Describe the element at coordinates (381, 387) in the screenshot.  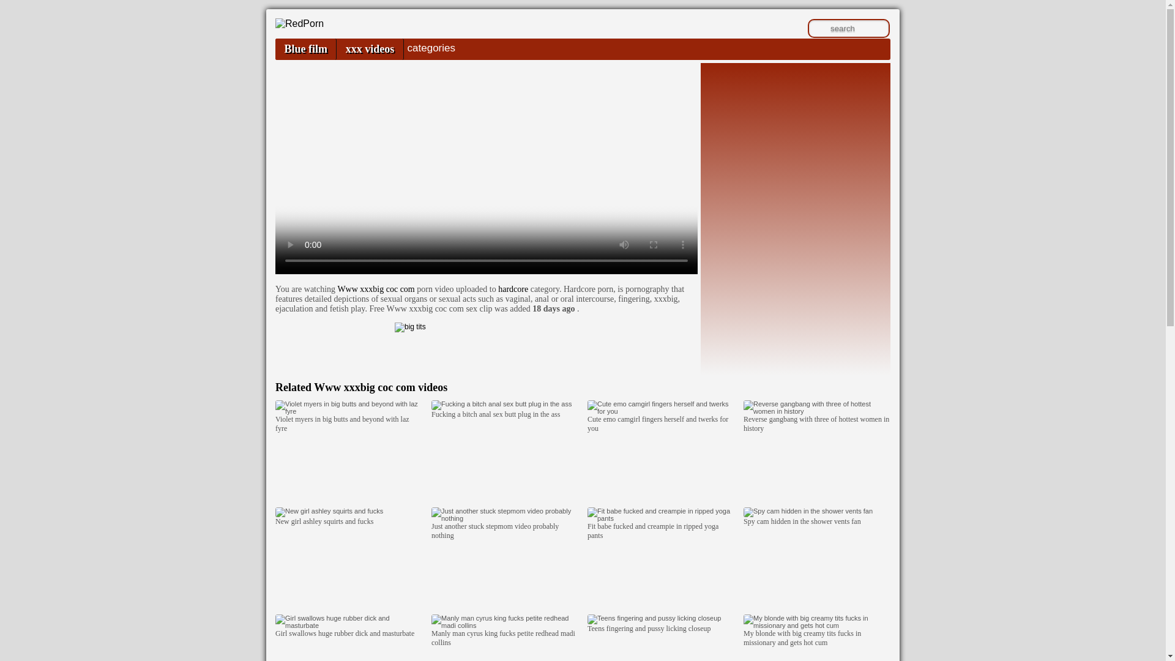
I see `Www xxxbig coc com videos` at that location.